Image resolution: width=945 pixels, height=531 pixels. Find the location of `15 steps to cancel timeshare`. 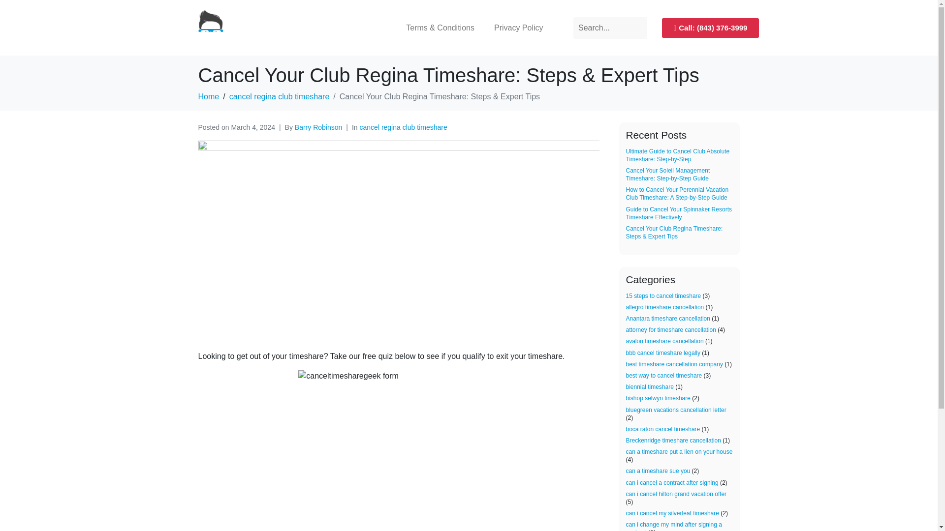

15 steps to cancel timeshare is located at coordinates (663, 296).